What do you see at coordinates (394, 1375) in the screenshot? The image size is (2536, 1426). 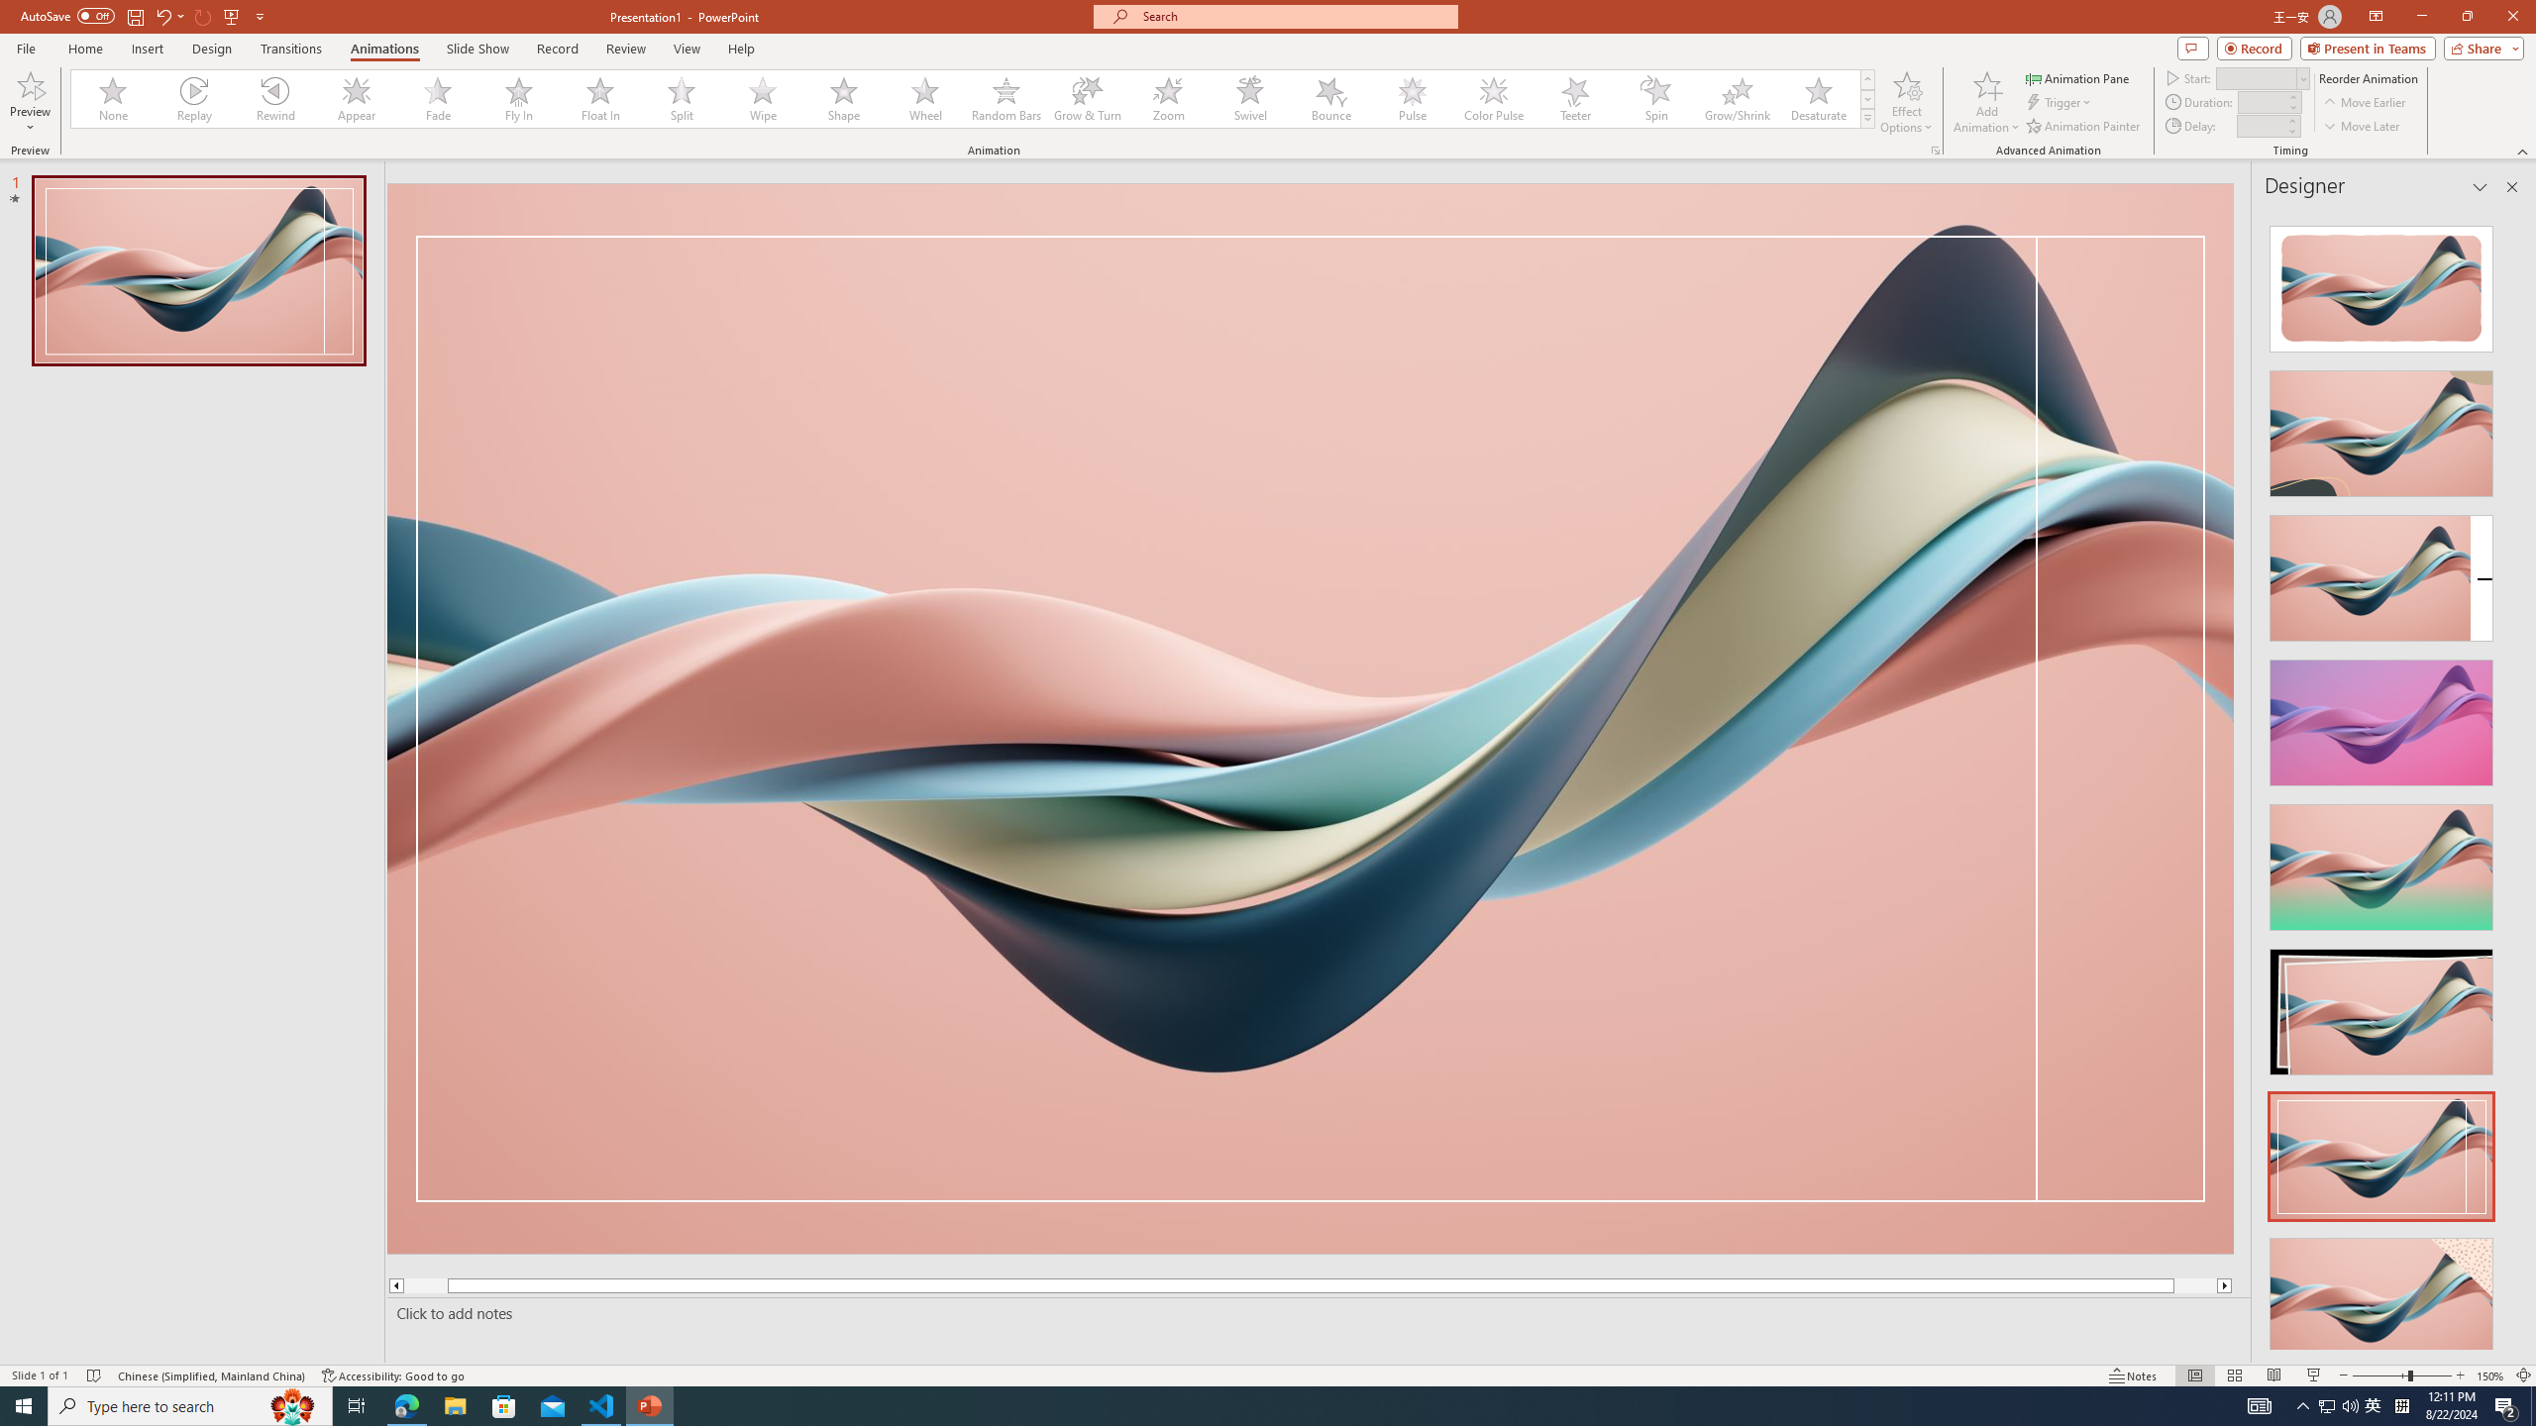 I see `Accessibility Checker Accessibility: Good to go` at bounding box center [394, 1375].